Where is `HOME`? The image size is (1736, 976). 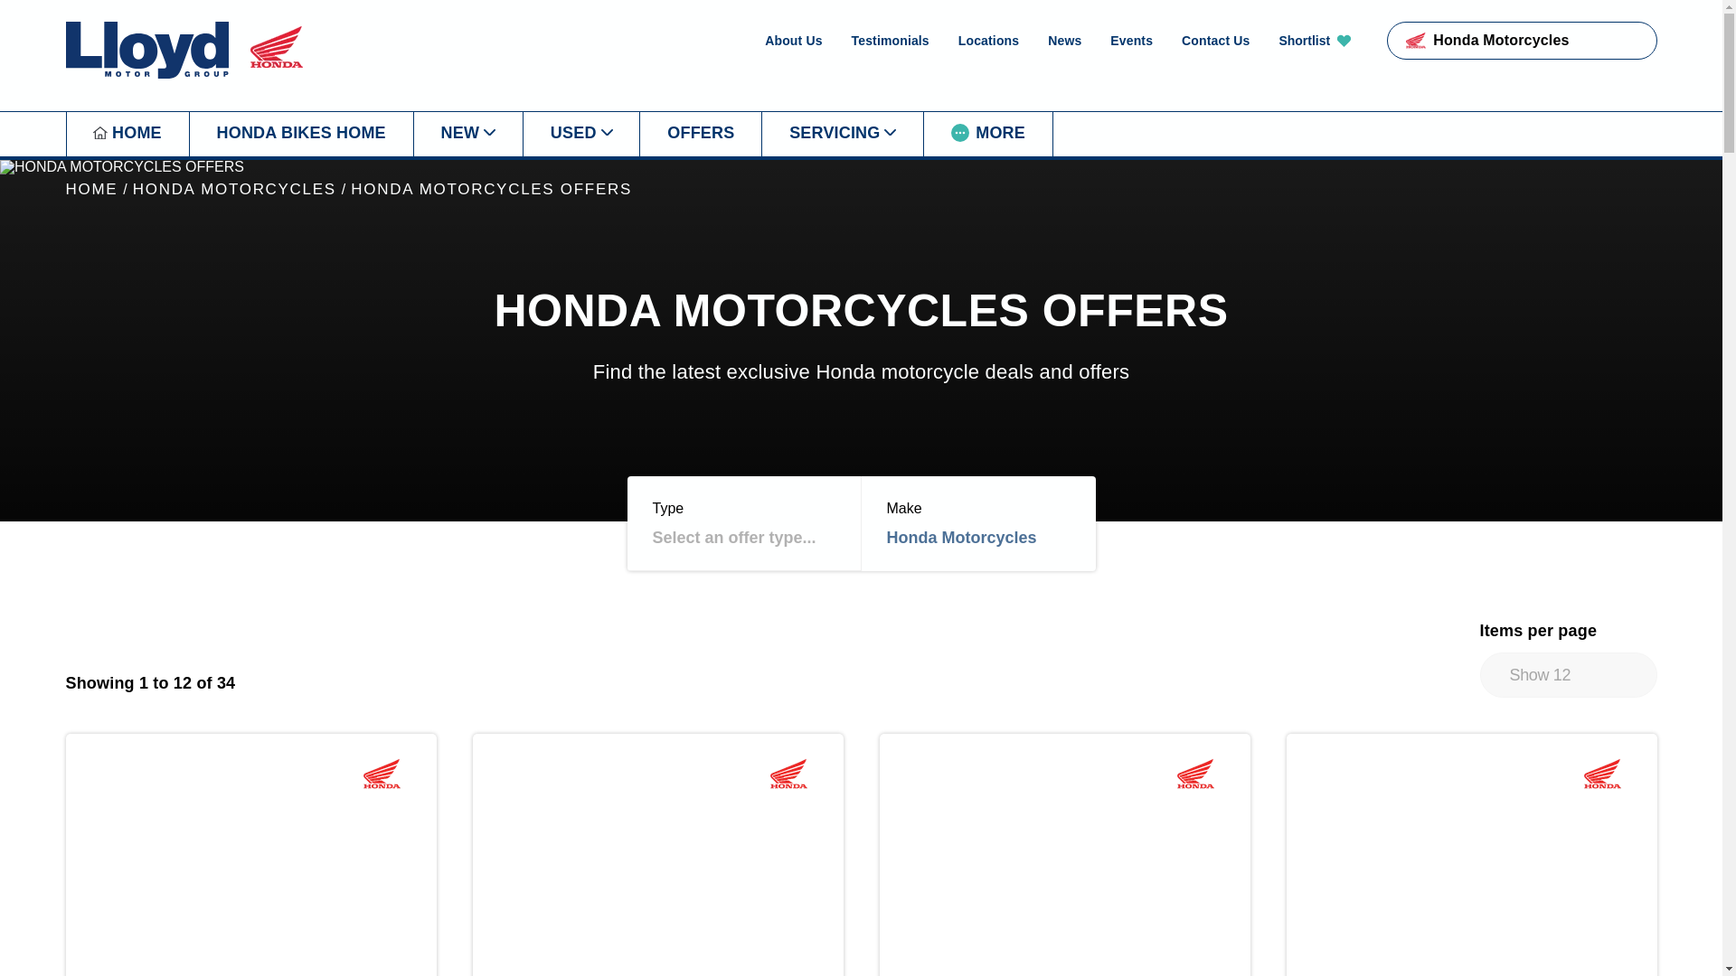
HOME is located at coordinates (127, 134).